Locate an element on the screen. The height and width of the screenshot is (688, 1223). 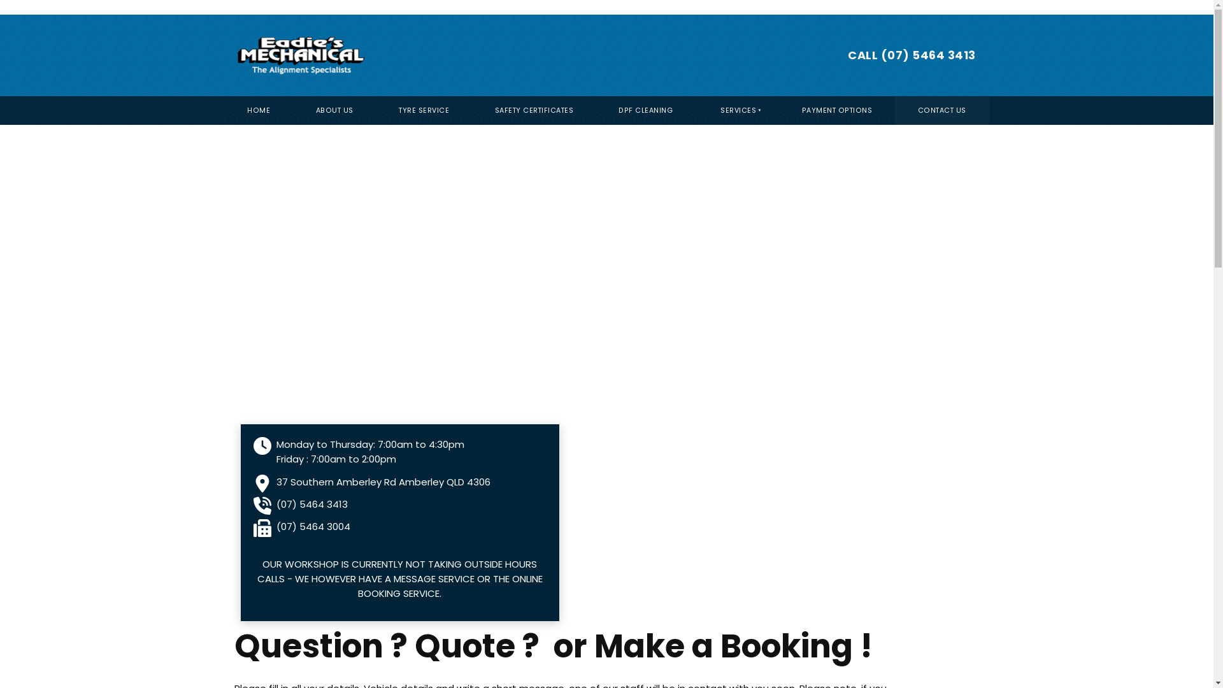
CONTACT US is located at coordinates (941, 111).